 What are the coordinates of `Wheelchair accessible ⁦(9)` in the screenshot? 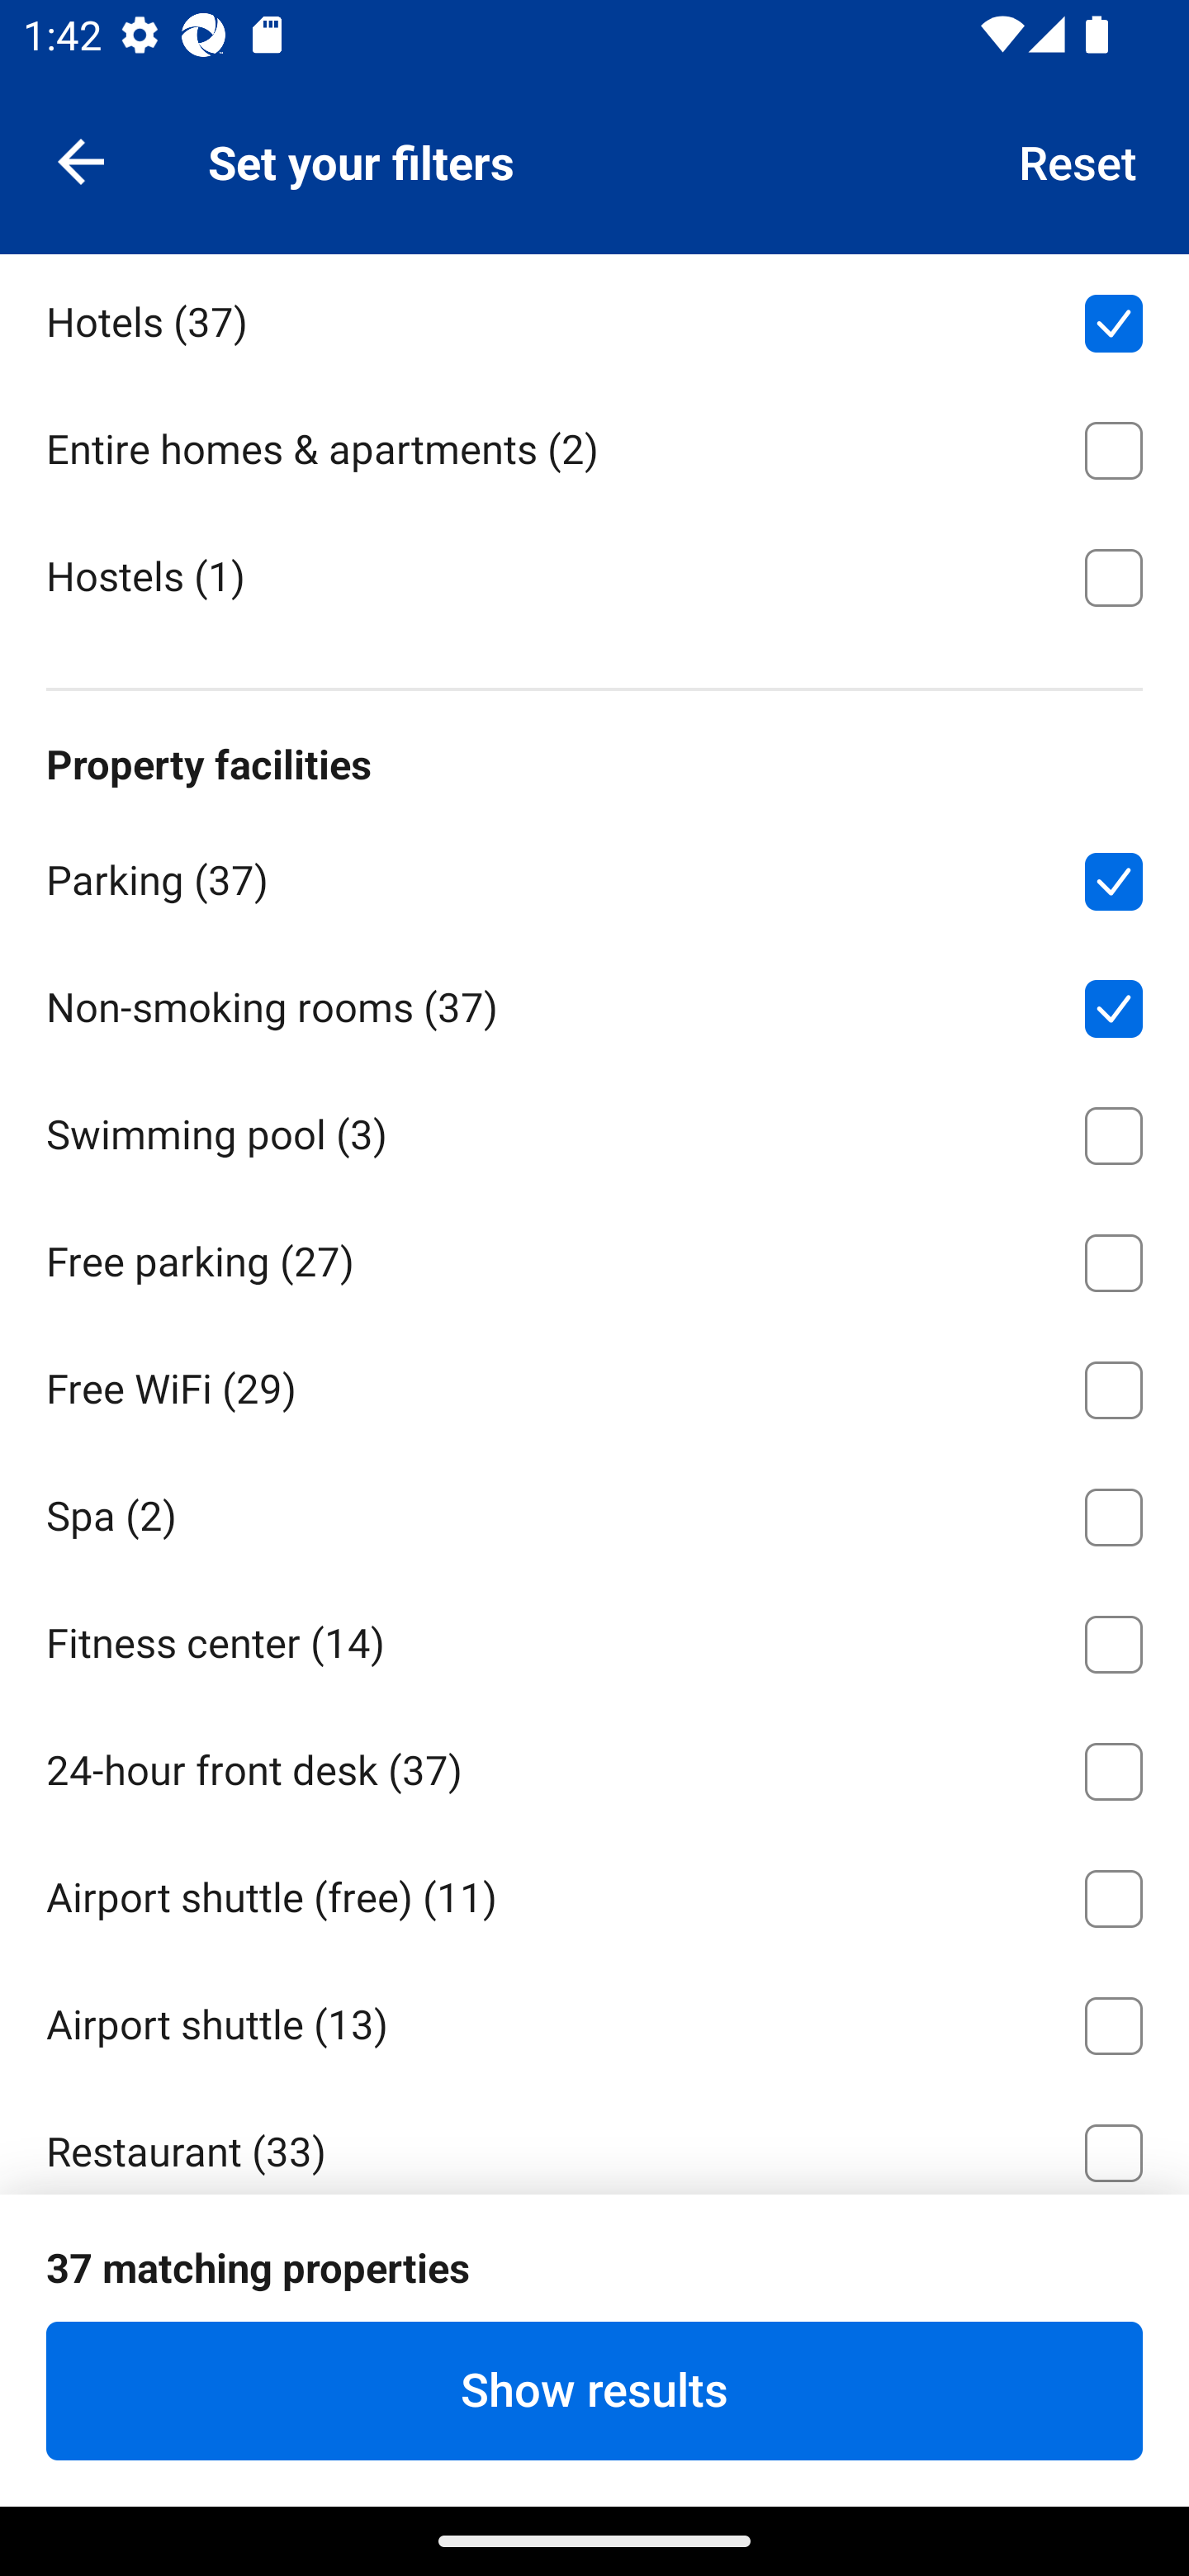 It's located at (594, 2401).